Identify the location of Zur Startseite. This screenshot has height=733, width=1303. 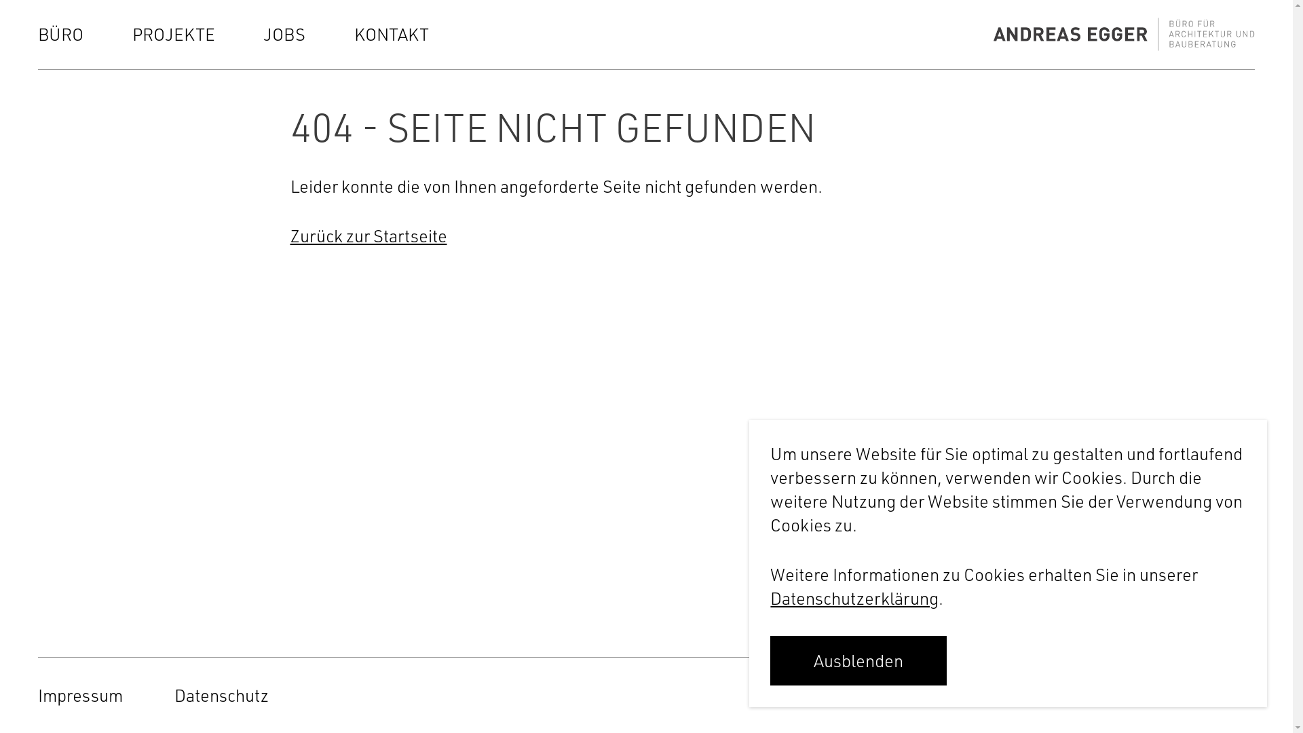
(1124, 34).